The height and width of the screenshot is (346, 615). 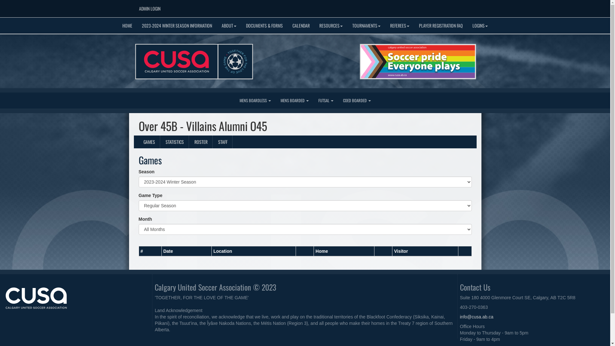 What do you see at coordinates (294, 101) in the screenshot?
I see `MENS BOARDED` at bounding box center [294, 101].